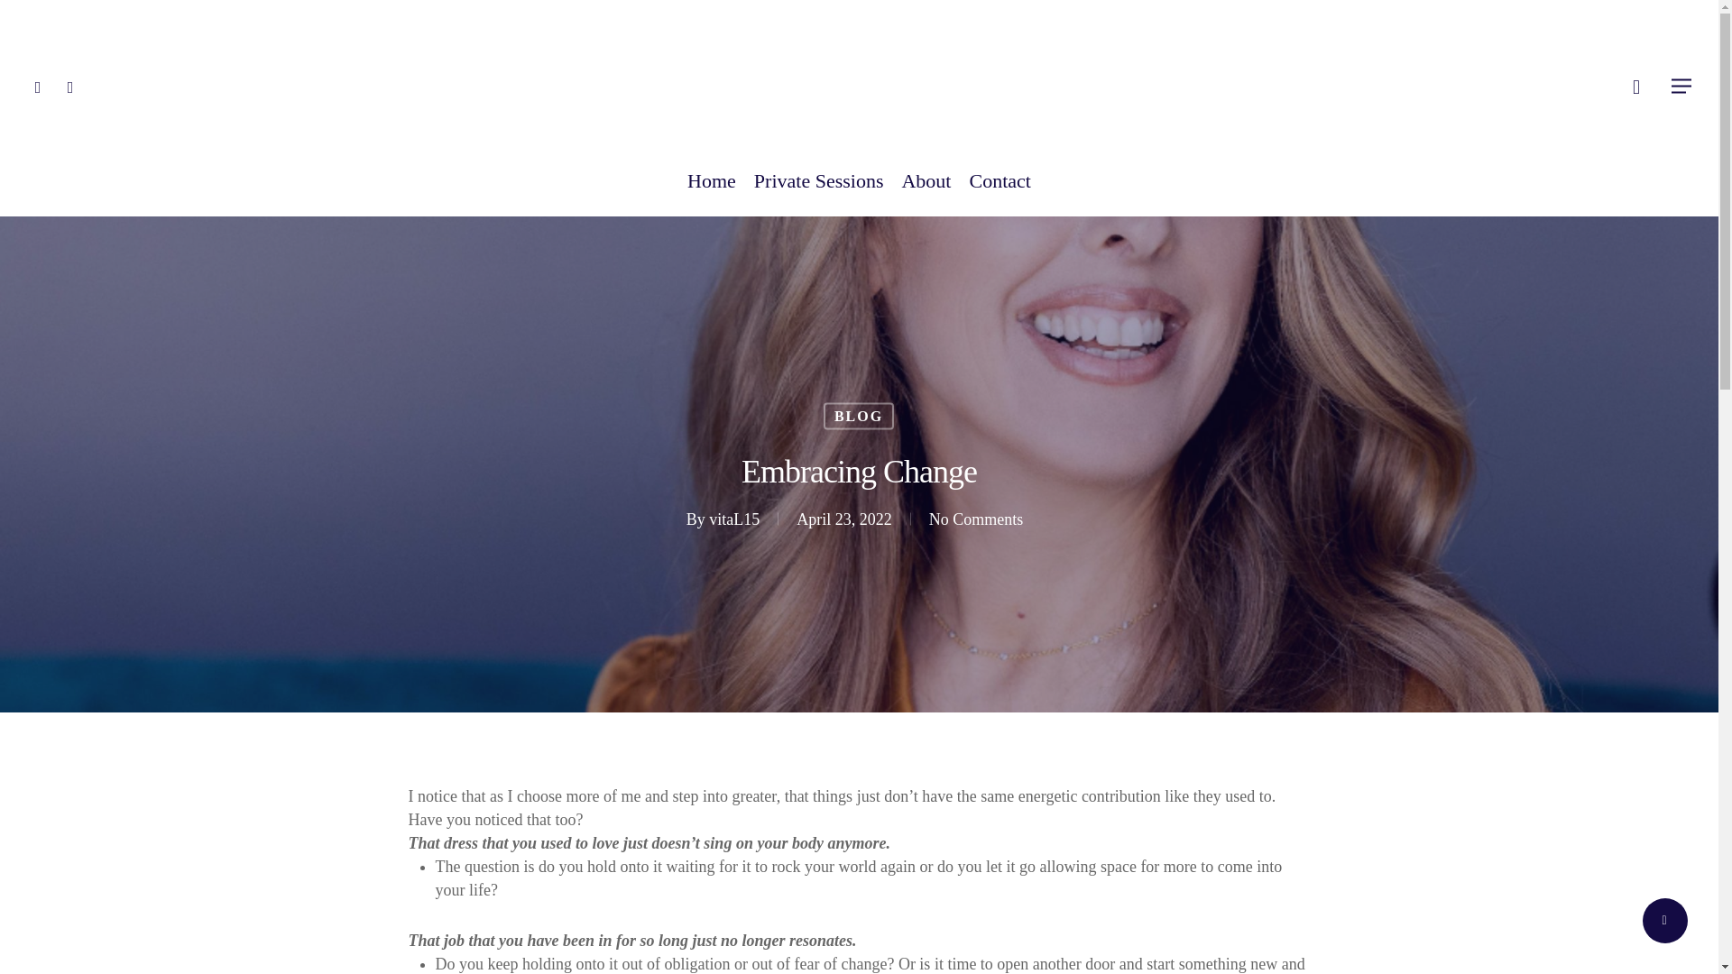 The image size is (1732, 974). Describe the element at coordinates (976, 519) in the screenshot. I see `No Comments` at that location.